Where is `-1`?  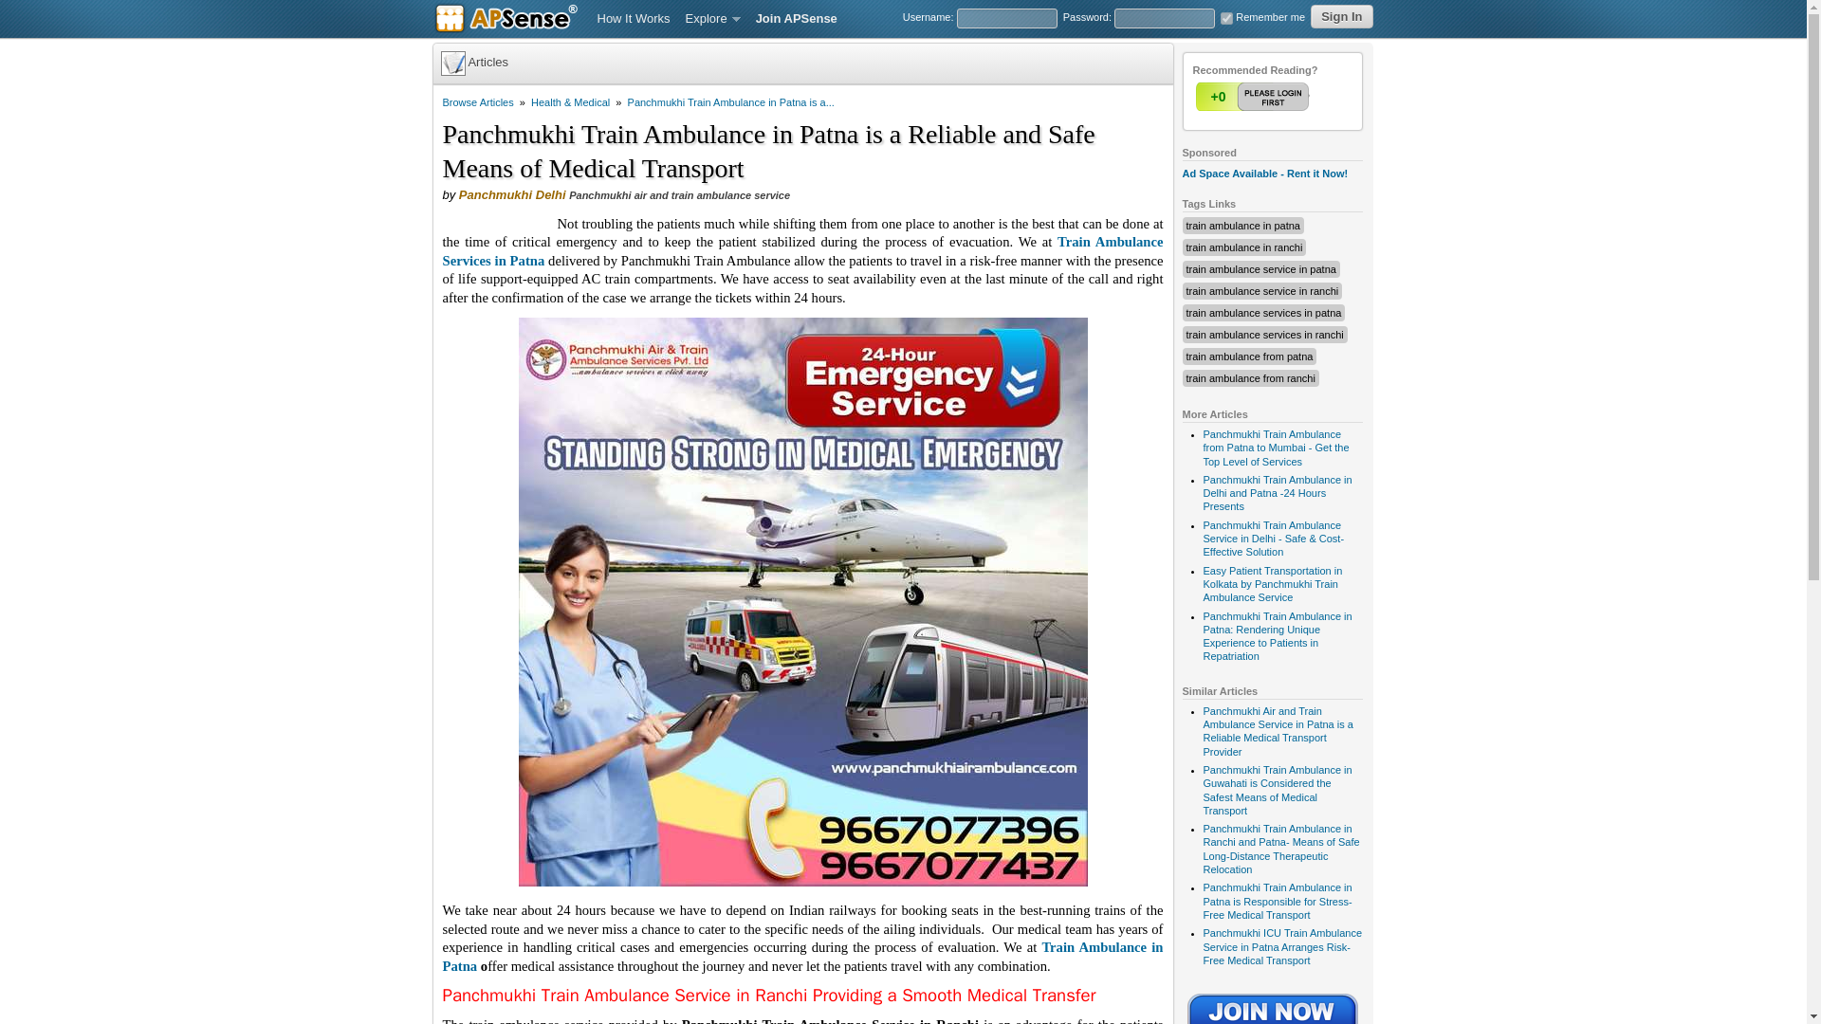 -1 is located at coordinates (1291, 97).